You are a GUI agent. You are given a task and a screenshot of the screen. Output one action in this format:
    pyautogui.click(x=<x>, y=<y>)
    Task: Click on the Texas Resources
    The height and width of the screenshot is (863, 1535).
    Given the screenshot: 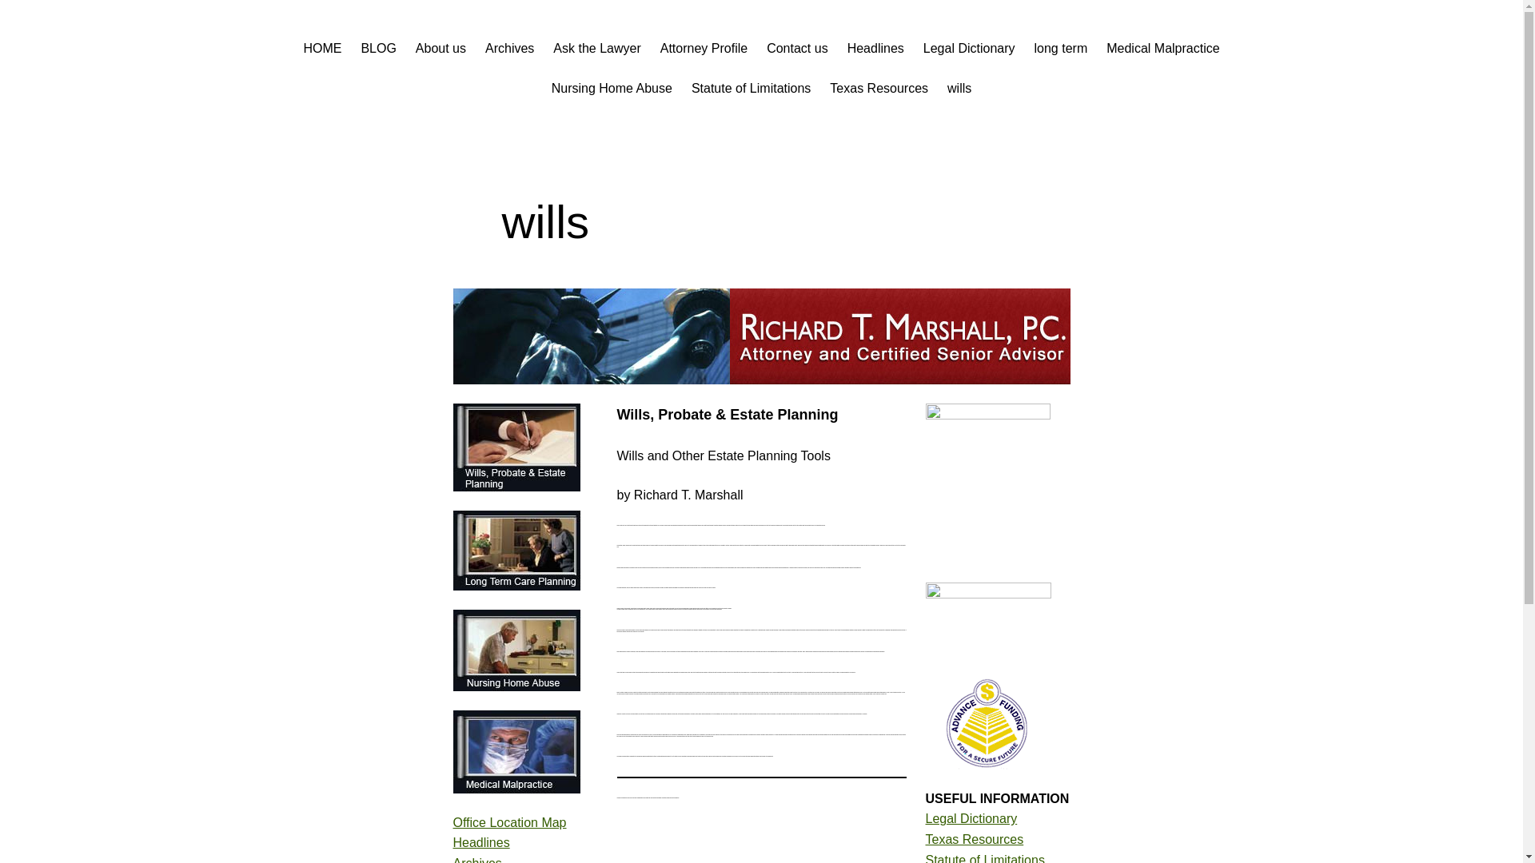 What is the action you would take?
    pyautogui.click(x=879, y=89)
    